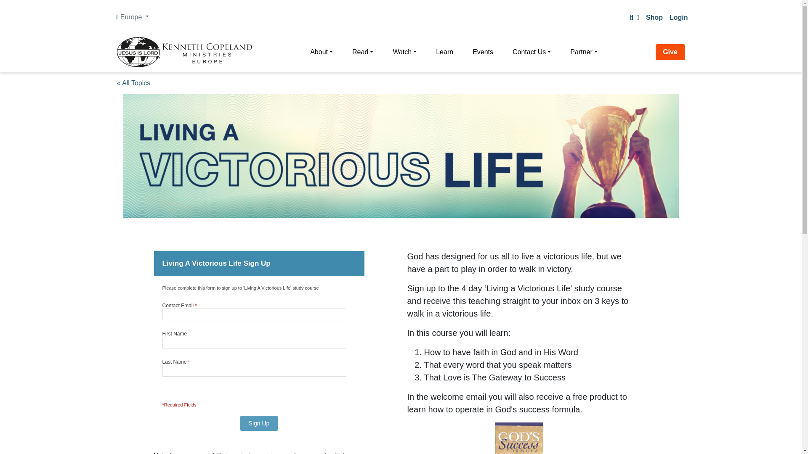 This screenshot has height=454, width=808. I want to click on Shop, so click(654, 17).